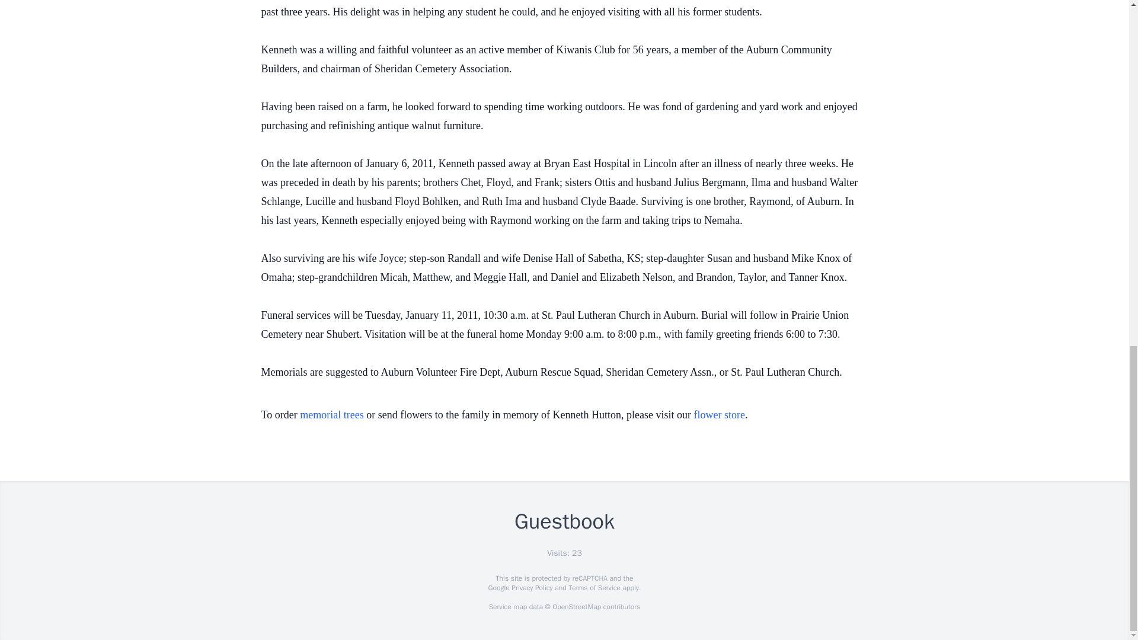 This screenshot has width=1138, height=640. What do you see at coordinates (531, 588) in the screenshot?
I see `Privacy Policy` at bounding box center [531, 588].